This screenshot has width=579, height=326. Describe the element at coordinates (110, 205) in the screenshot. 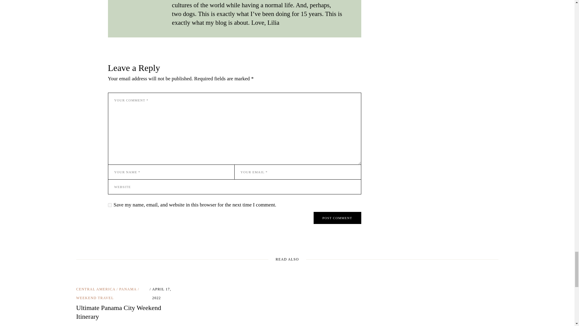

I see `yes` at that location.